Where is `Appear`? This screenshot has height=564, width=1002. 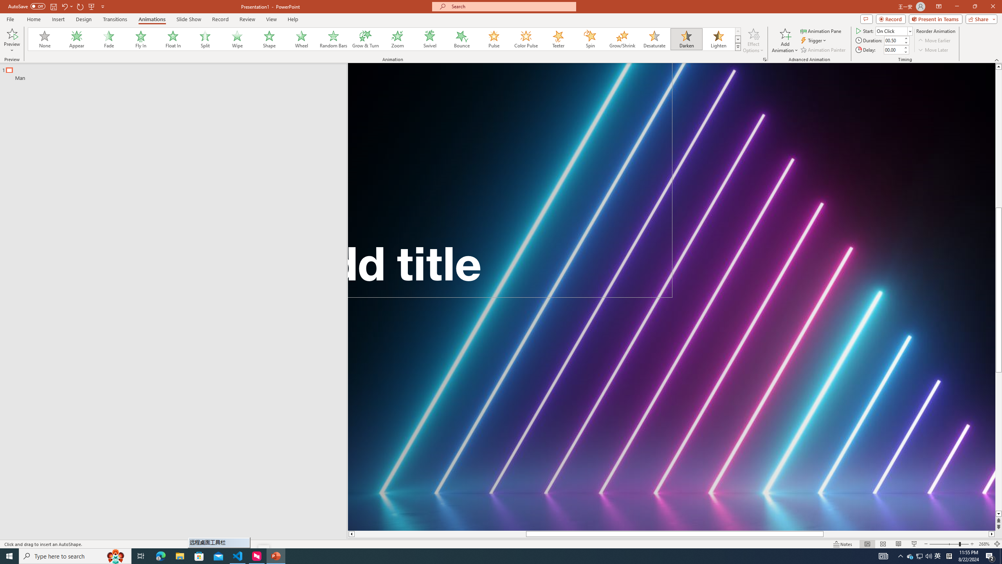 Appear is located at coordinates (77, 39).